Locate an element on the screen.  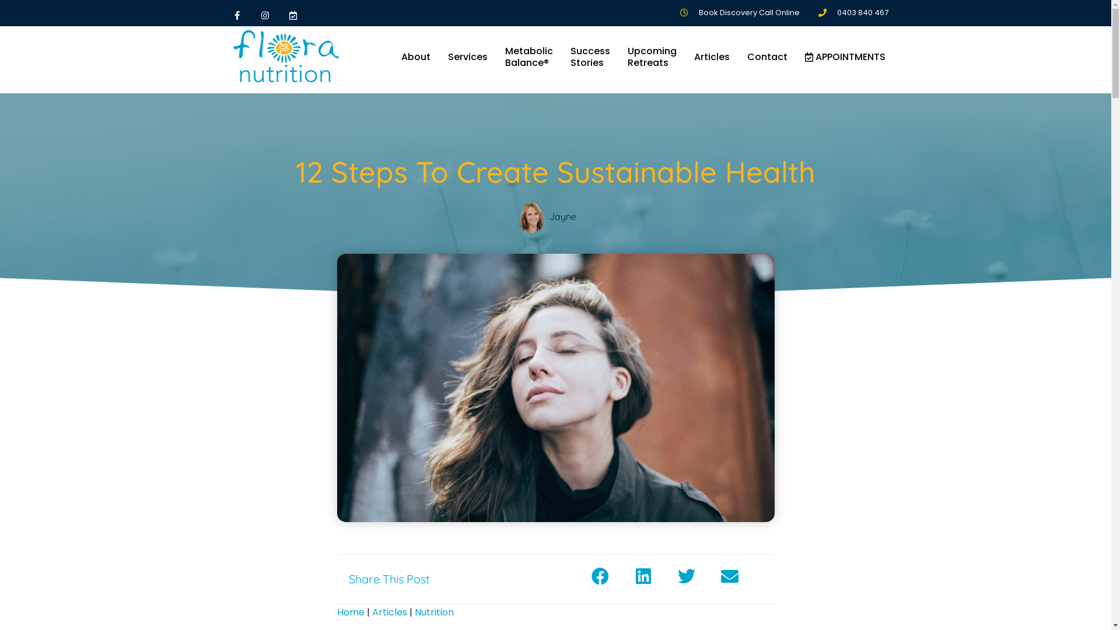
Nutrition is located at coordinates (434, 612).